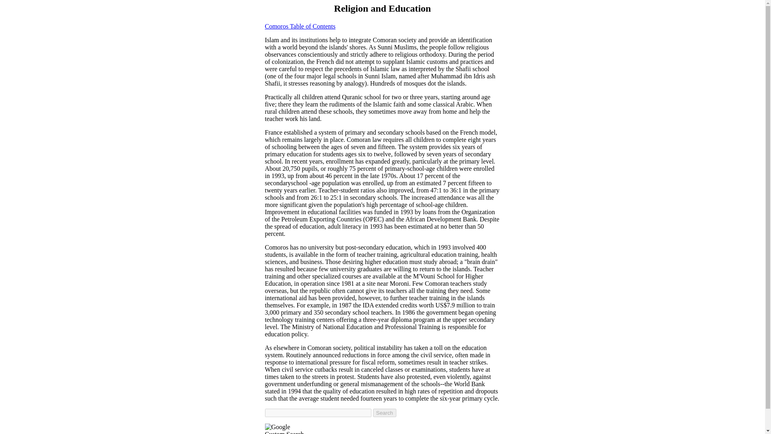  Describe the element at coordinates (300, 27) in the screenshot. I see `Comoros Table of Contents` at that location.